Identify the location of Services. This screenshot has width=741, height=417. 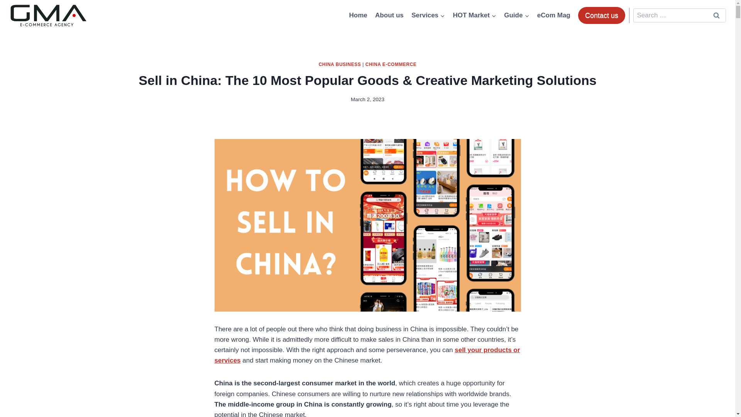
(428, 15).